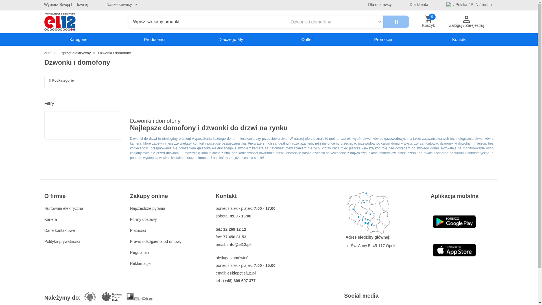 This screenshot has width=542, height=305. I want to click on Reklamacje, so click(459, 40).